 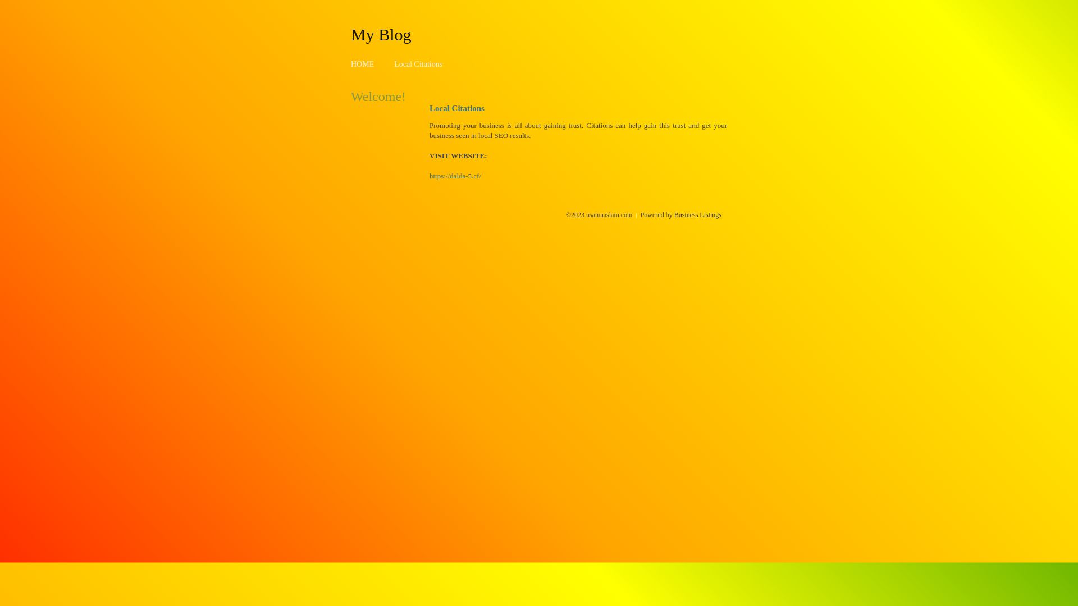 What do you see at coordinates (455, 176) in the screenshot?
I see `https://dalda-5.cf/` at bounding box center [455, 176].